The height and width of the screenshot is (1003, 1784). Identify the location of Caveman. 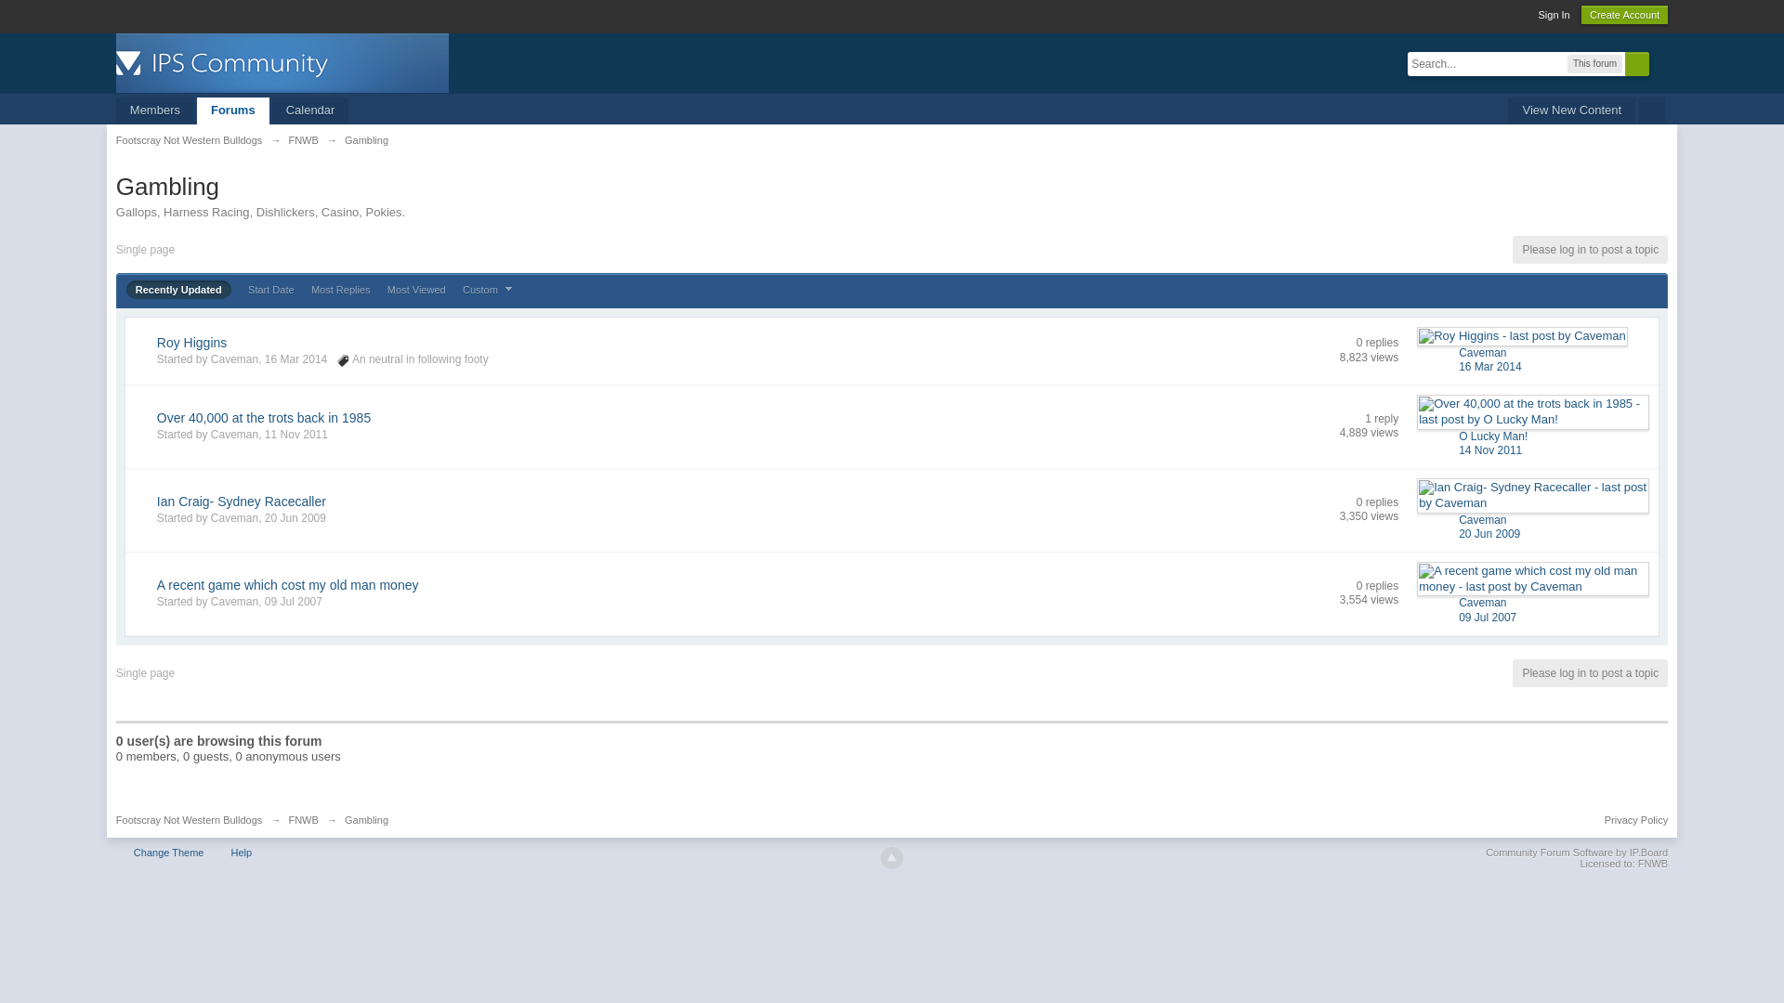
(234, 602).